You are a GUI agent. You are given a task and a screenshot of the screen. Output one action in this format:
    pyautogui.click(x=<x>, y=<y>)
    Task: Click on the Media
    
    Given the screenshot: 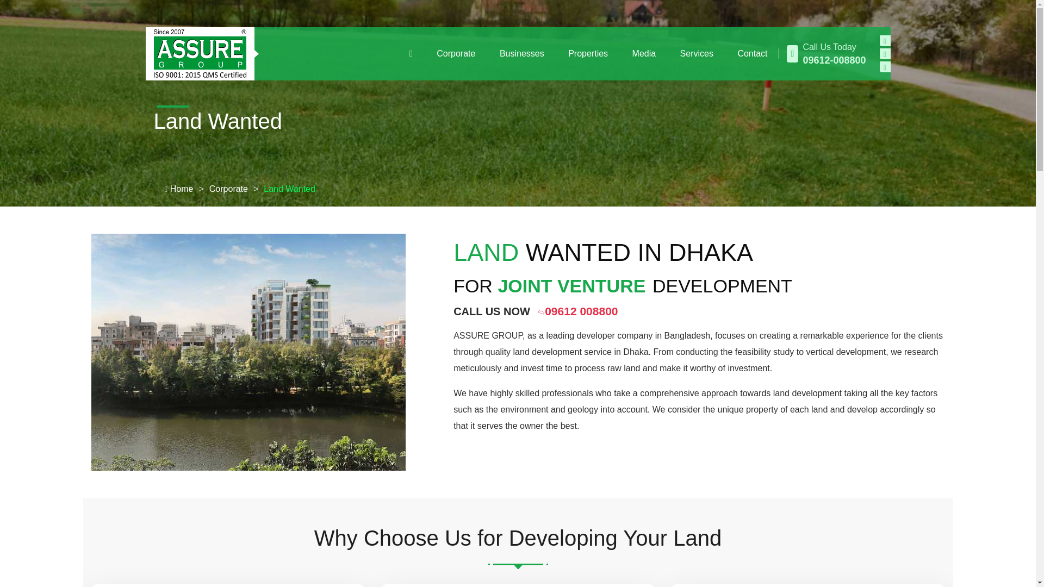 What is the action you would take?
    pyautogui.click(x=644, y=54)
    